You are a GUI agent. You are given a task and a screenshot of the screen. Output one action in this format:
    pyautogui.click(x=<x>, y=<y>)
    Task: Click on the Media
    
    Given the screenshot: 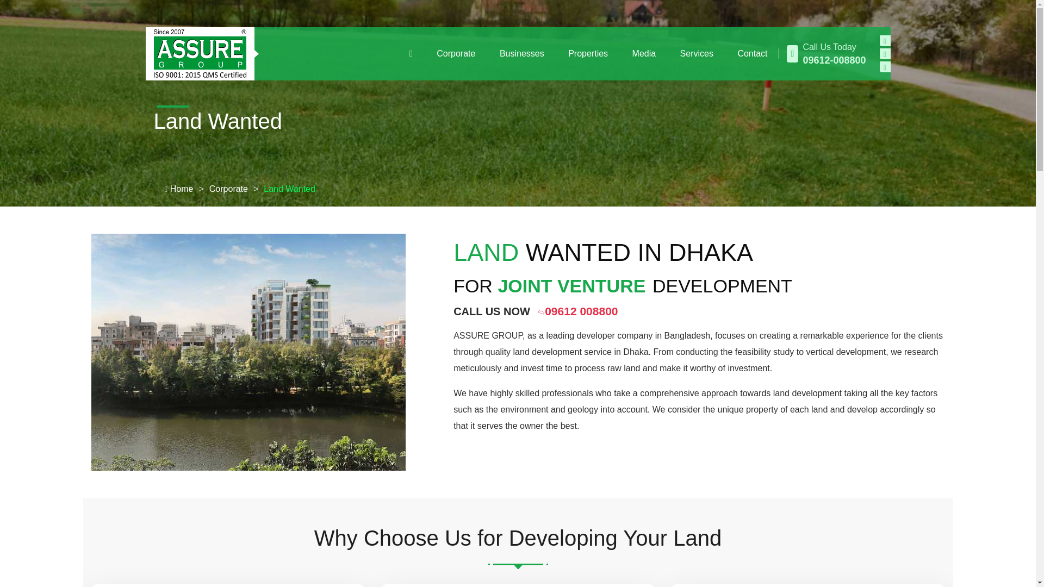 What is the action you would take?
    pyautogui.click(x=644, y=54)
    